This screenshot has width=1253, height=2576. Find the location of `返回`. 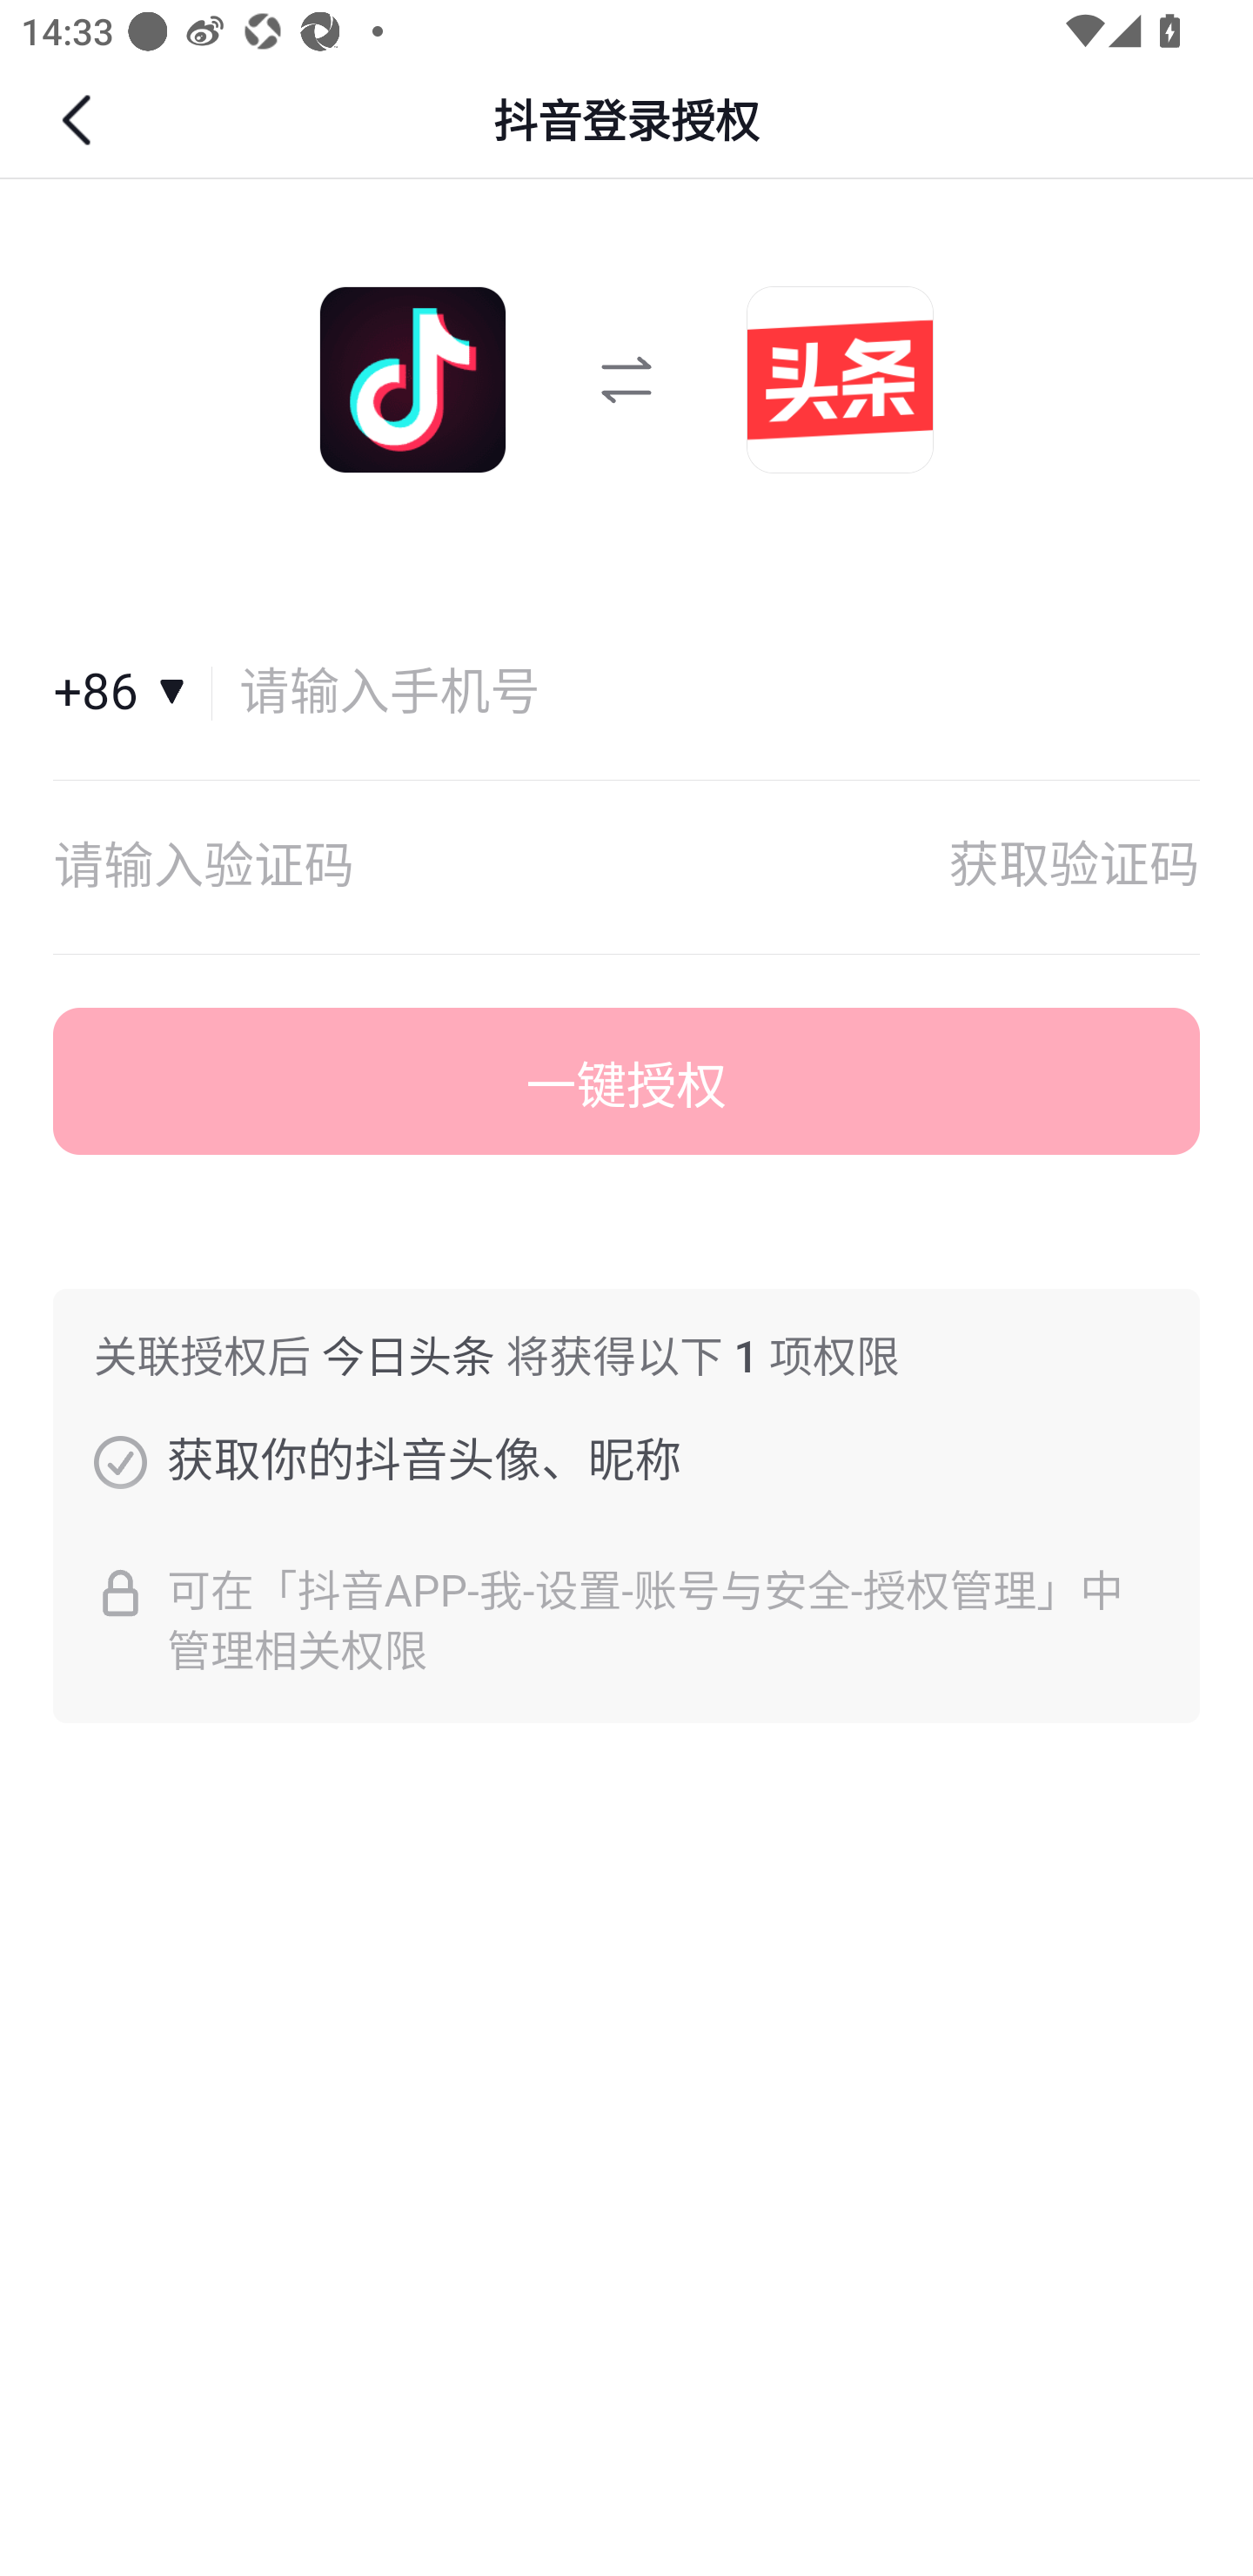

返回 is located at coordinates (80, 120).